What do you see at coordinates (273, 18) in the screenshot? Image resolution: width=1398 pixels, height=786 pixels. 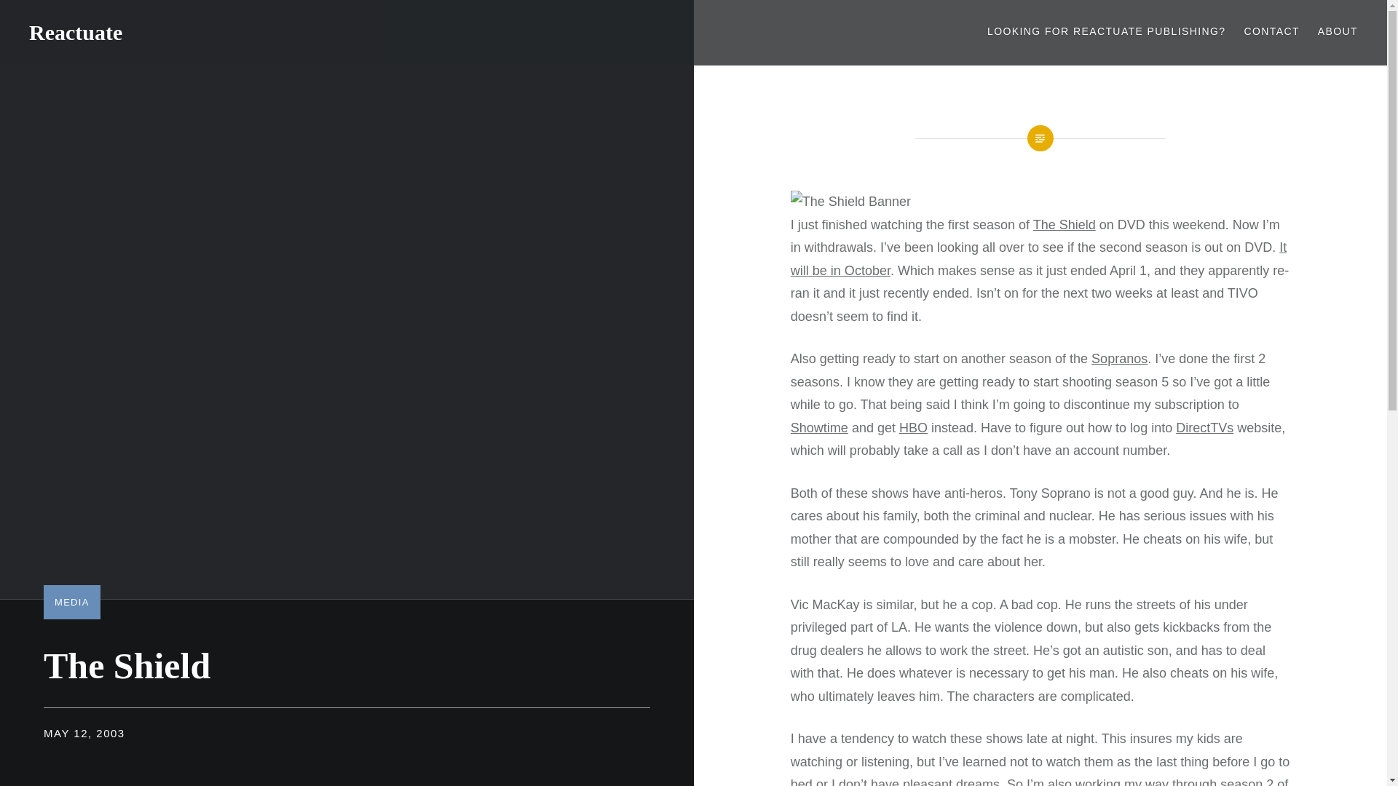 I see `Search` at bounding box center [273, 18].